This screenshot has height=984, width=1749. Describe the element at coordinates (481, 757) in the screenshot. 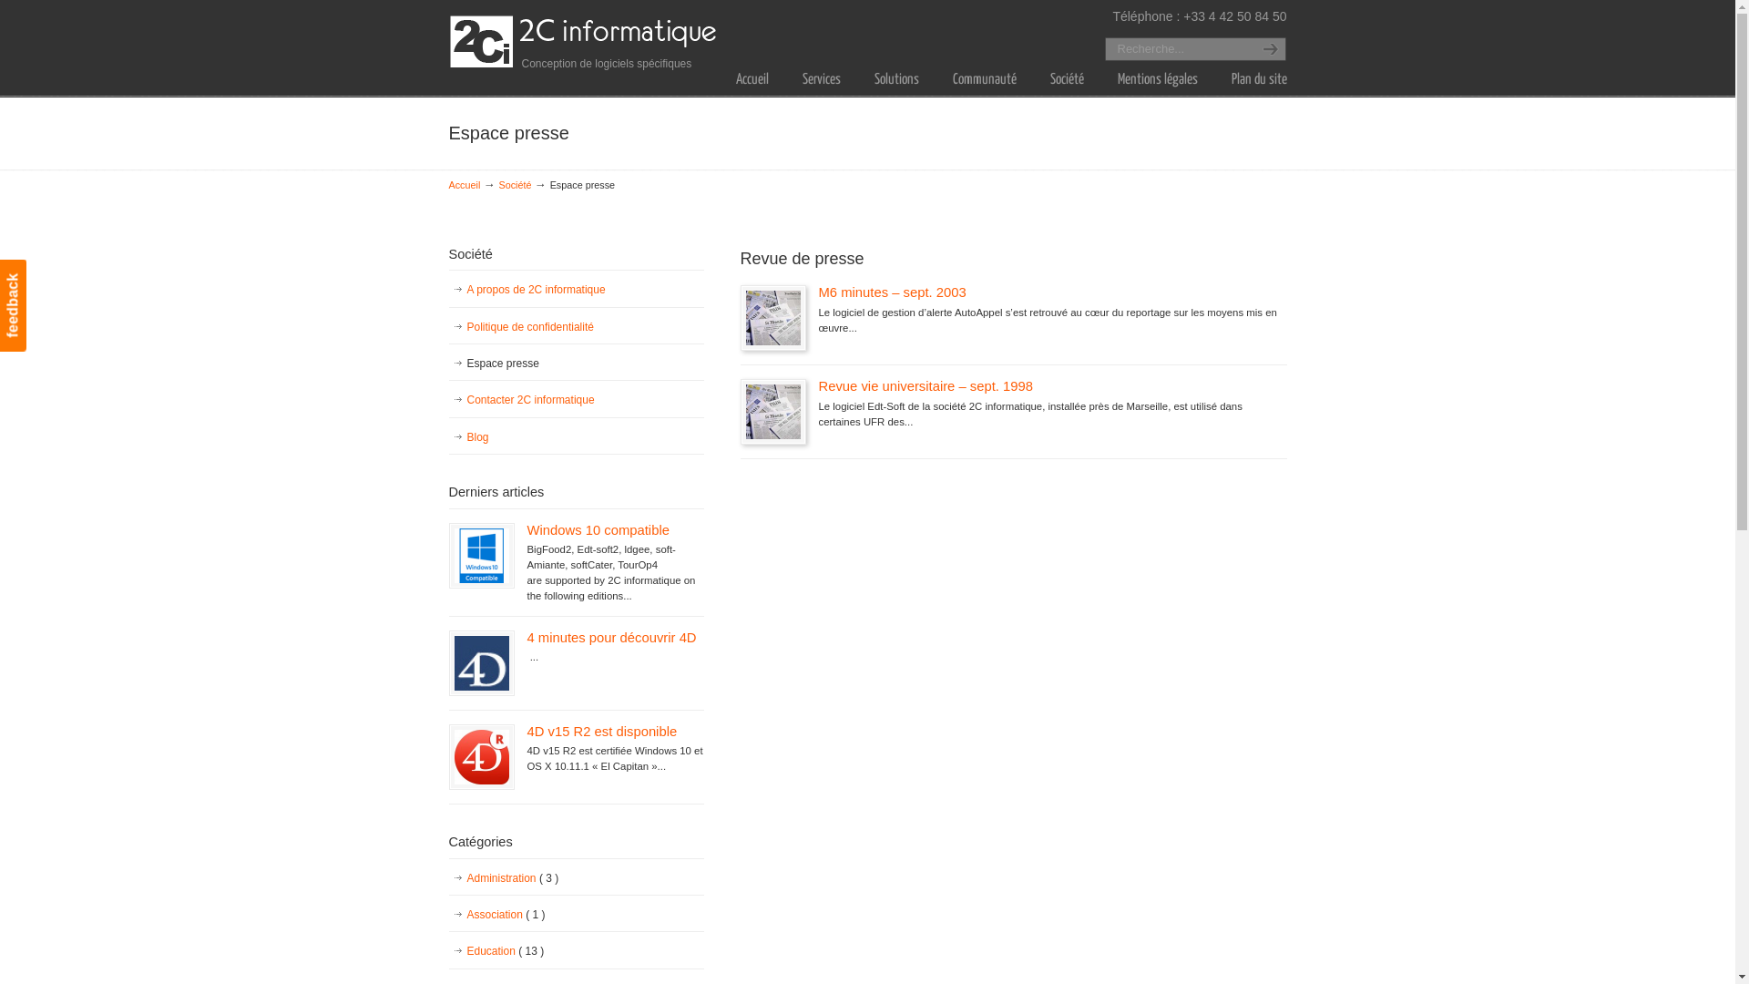

I see `4D v15 R2 est disponible` at that location.